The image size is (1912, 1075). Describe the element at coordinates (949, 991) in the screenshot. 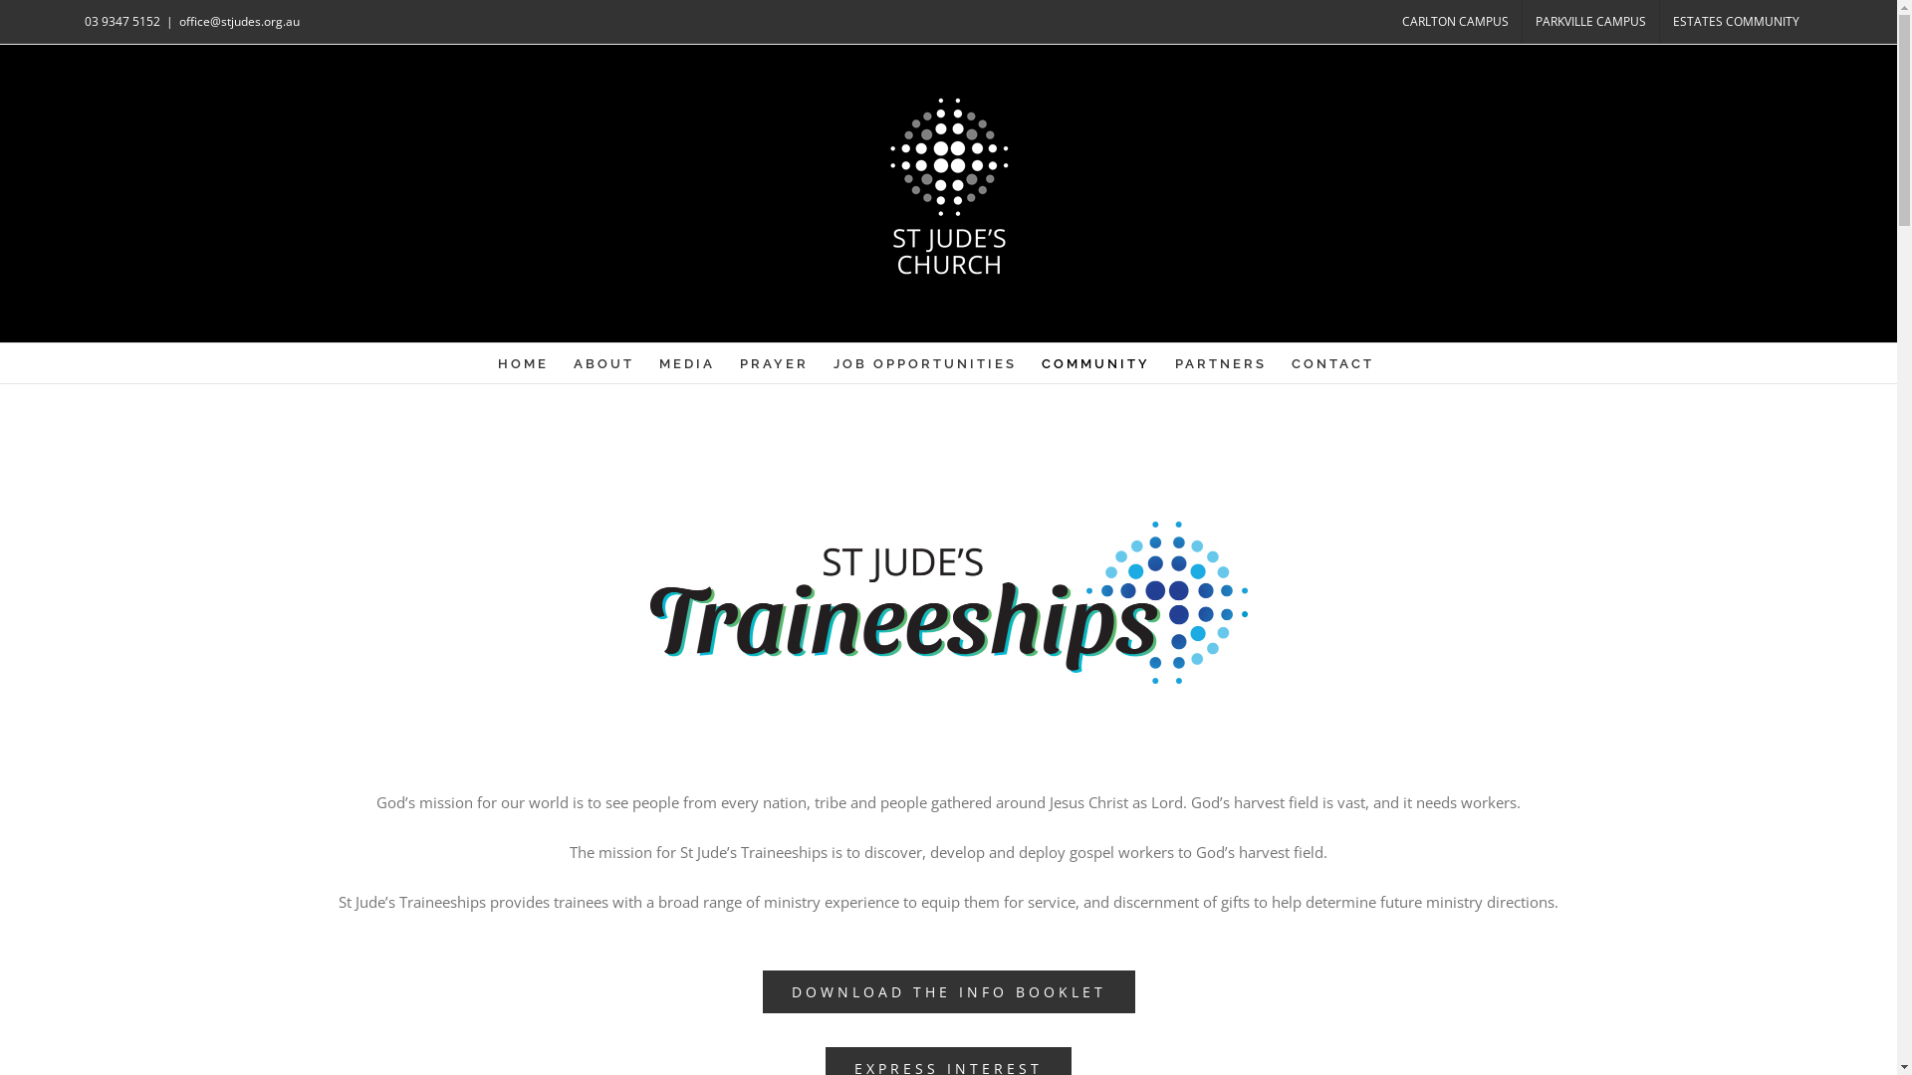

I see `DOWNLOAD THE INFO BOOKLET` at that location.